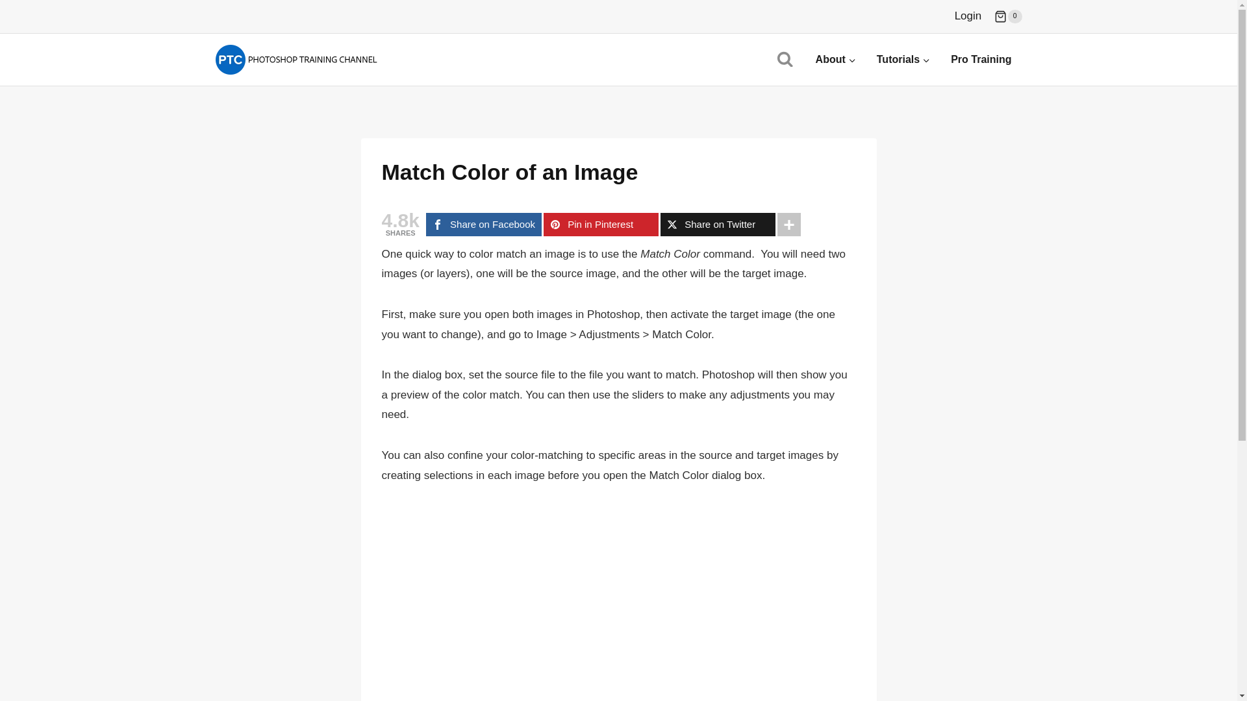  I want to click on About, so click(836, 60).